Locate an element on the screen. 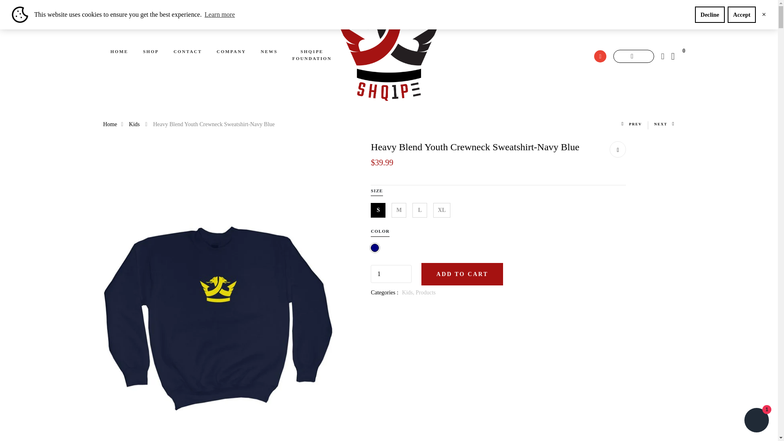  Search... is located at coordinates (600, 56).